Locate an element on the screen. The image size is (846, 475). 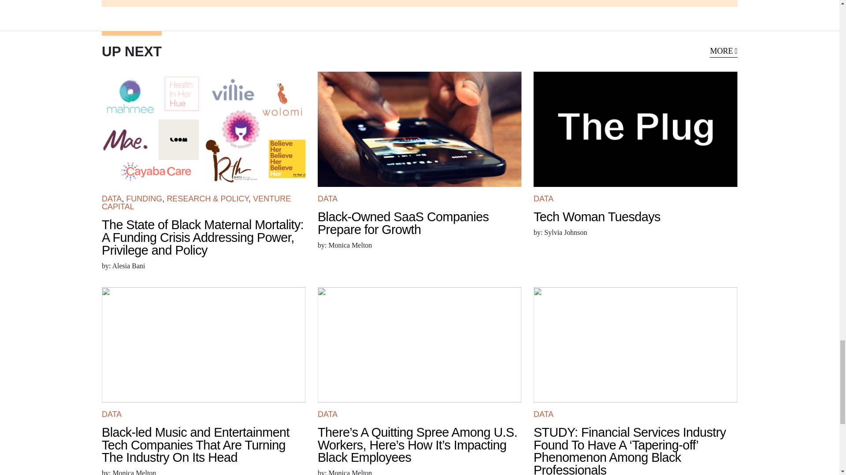
FUNDING is located at coordinates (144, 199).